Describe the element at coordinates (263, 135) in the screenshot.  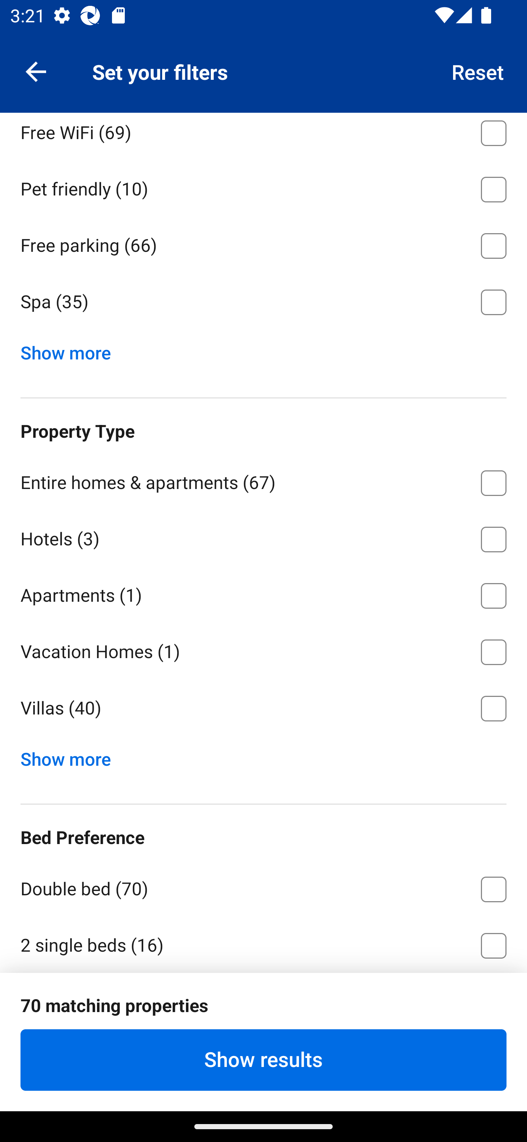
I see `Free WiFi ⁦(69)` at that location.